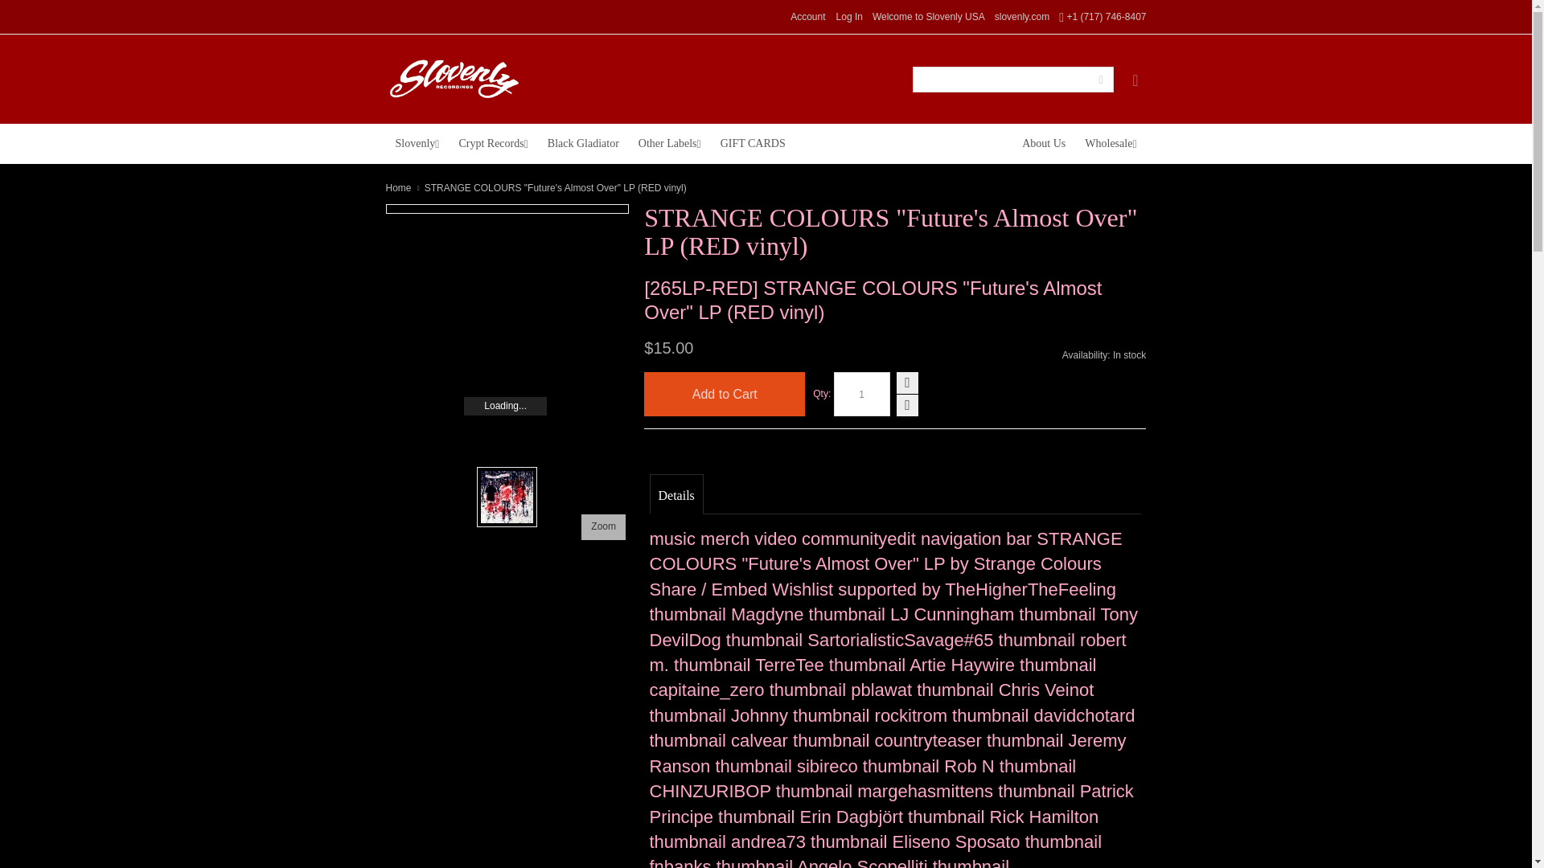 This screenshot has height=868, width=1544. Describe the element at coordinates (1021, 17) in the screenshot. I see `Back to Slovenly homepage` at that location.